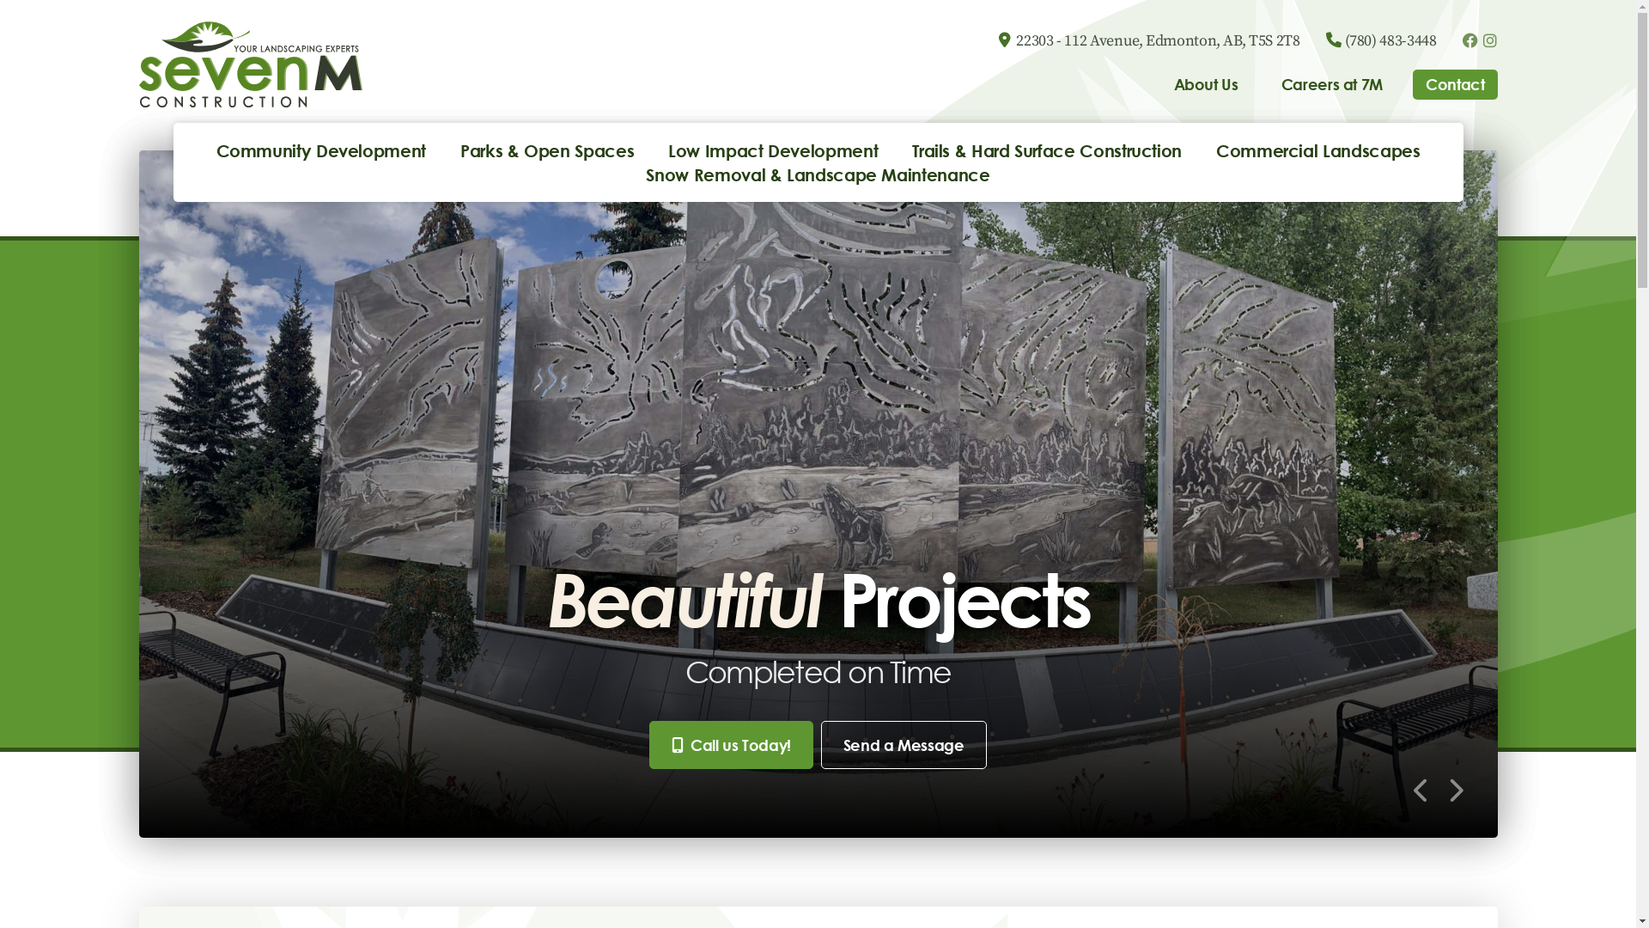  Describe the element at coordinates (1047, 150) in the screenshot. I see `Trails & Hard Surface Construction` at that location.